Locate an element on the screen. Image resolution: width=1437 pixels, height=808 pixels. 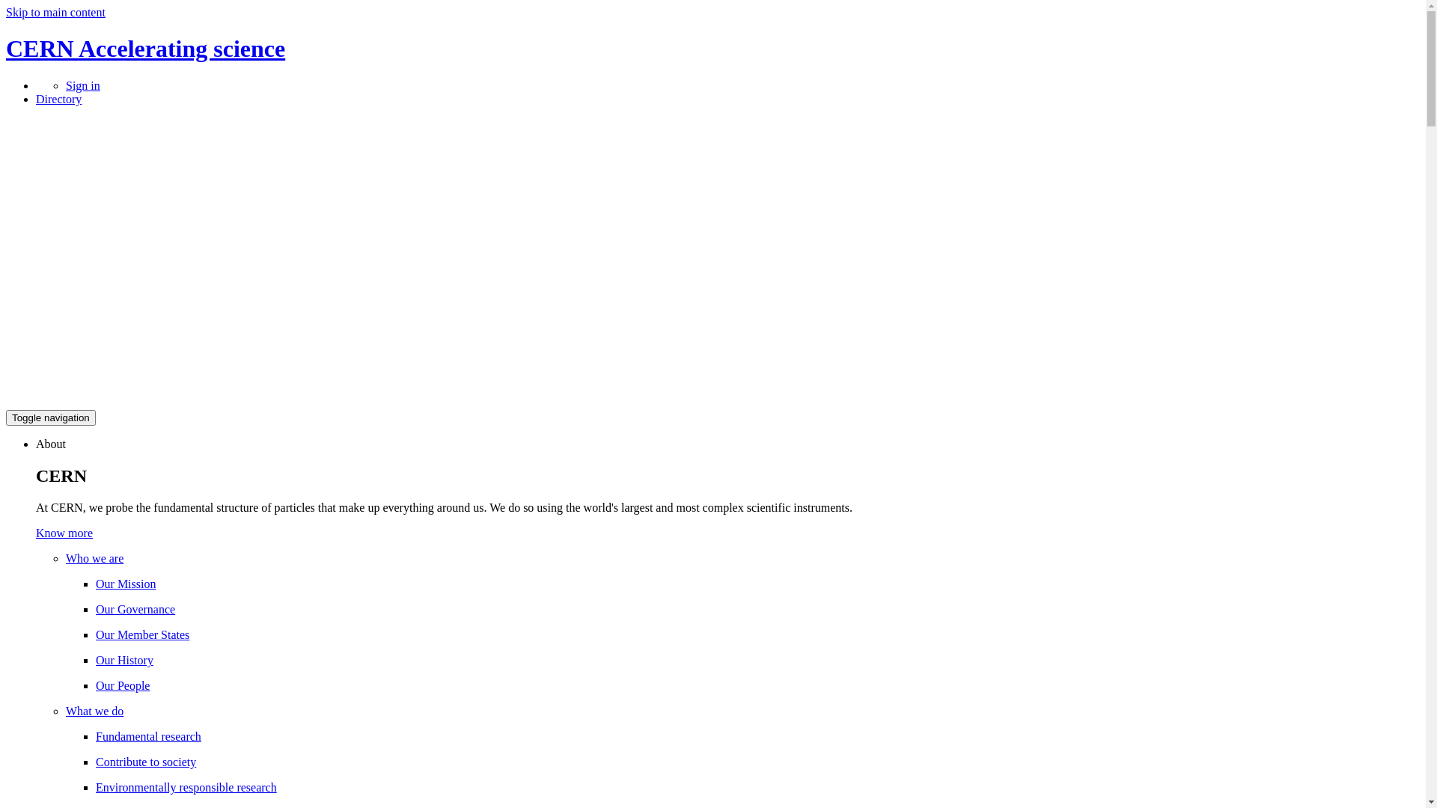
Know more is located at coordinates (64, 533).